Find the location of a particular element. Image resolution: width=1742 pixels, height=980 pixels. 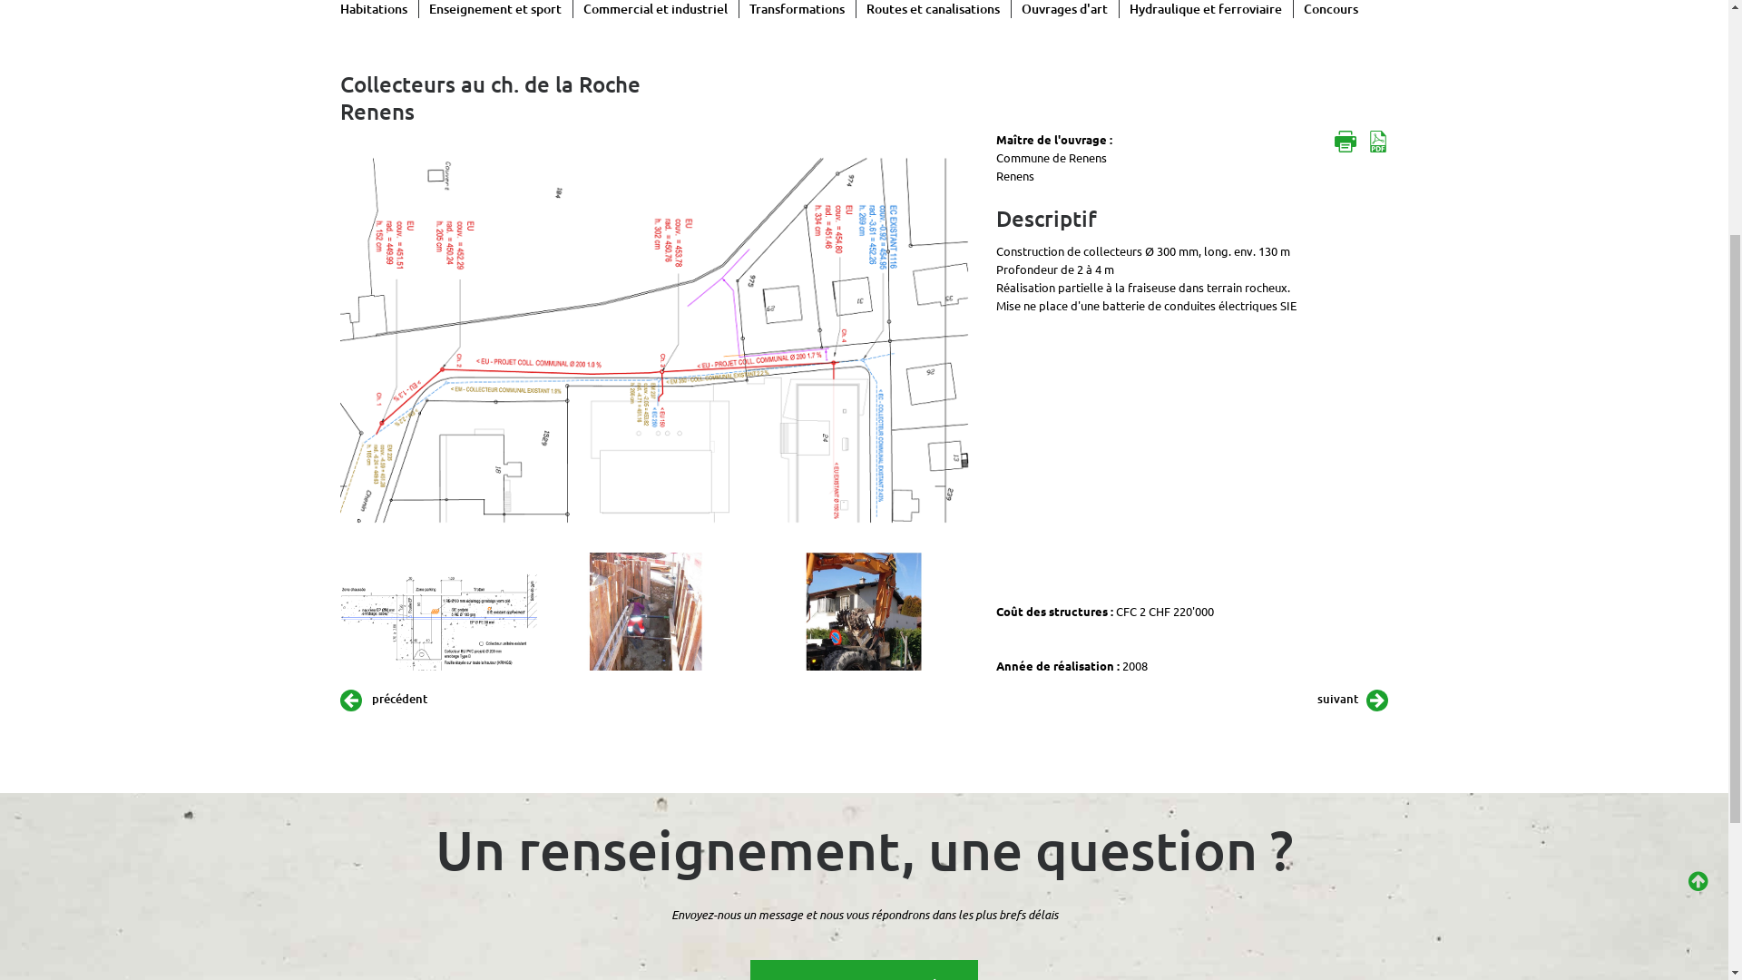

Routes et canalisations is located at coordinates (935, 379).